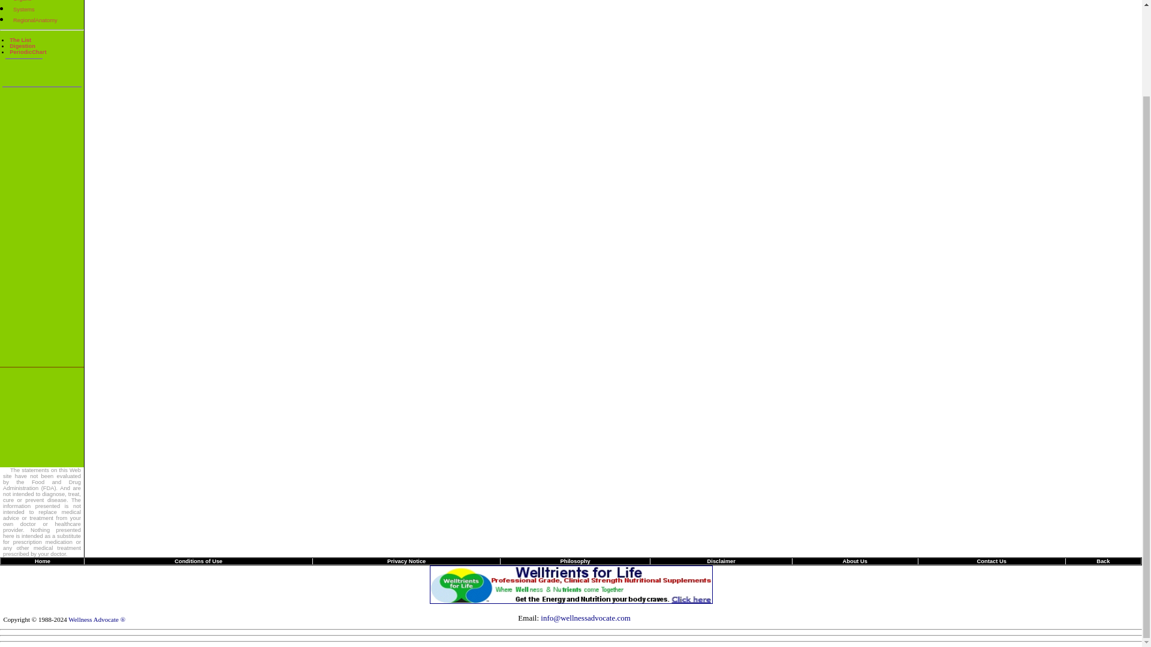 The height and width of the screenshot is (647, 1151). Describe the element at coordinates (855, 561) in the screenshot. I see ` About Us ` at that location.